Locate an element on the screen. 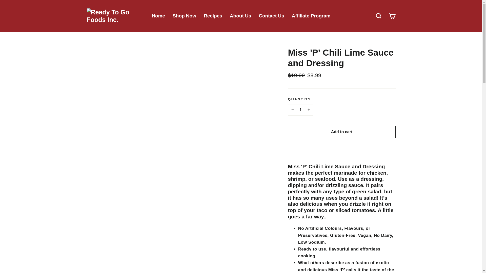  1 is located at coordinates (301, 110).